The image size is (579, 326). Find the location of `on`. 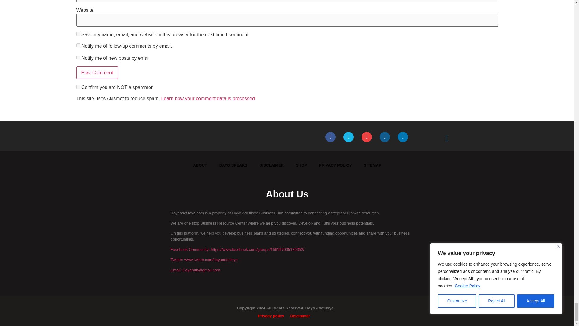

on is located at coordinates (78, 87).